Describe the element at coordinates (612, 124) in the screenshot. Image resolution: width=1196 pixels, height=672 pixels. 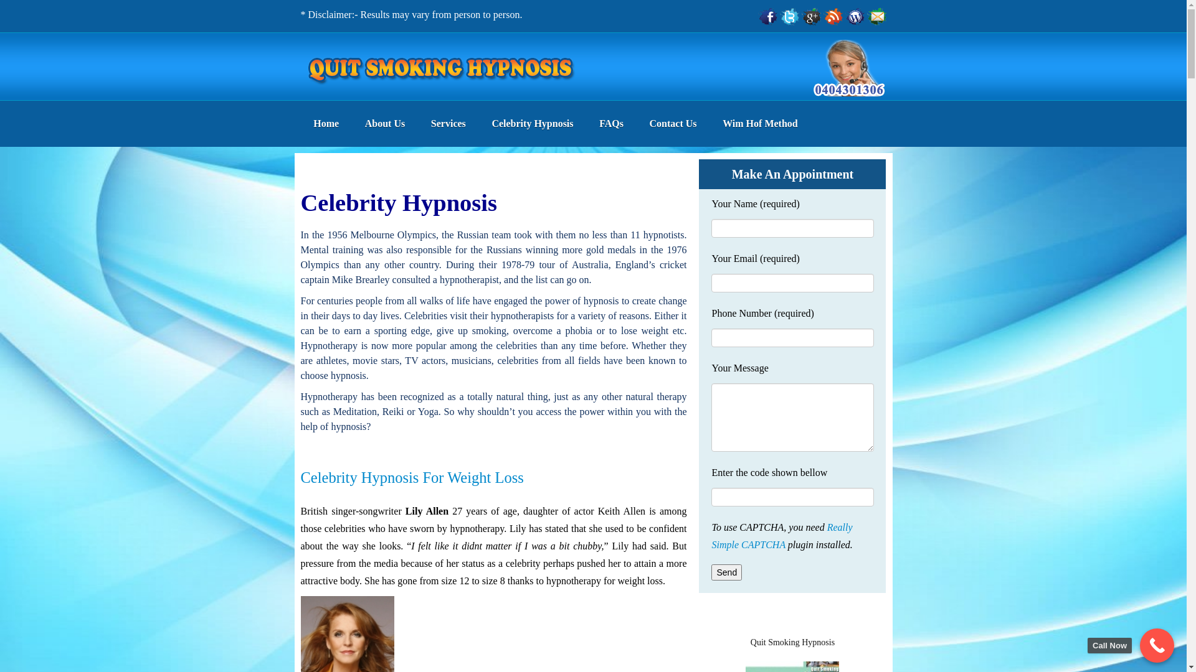
I see `FAQs` at that location.